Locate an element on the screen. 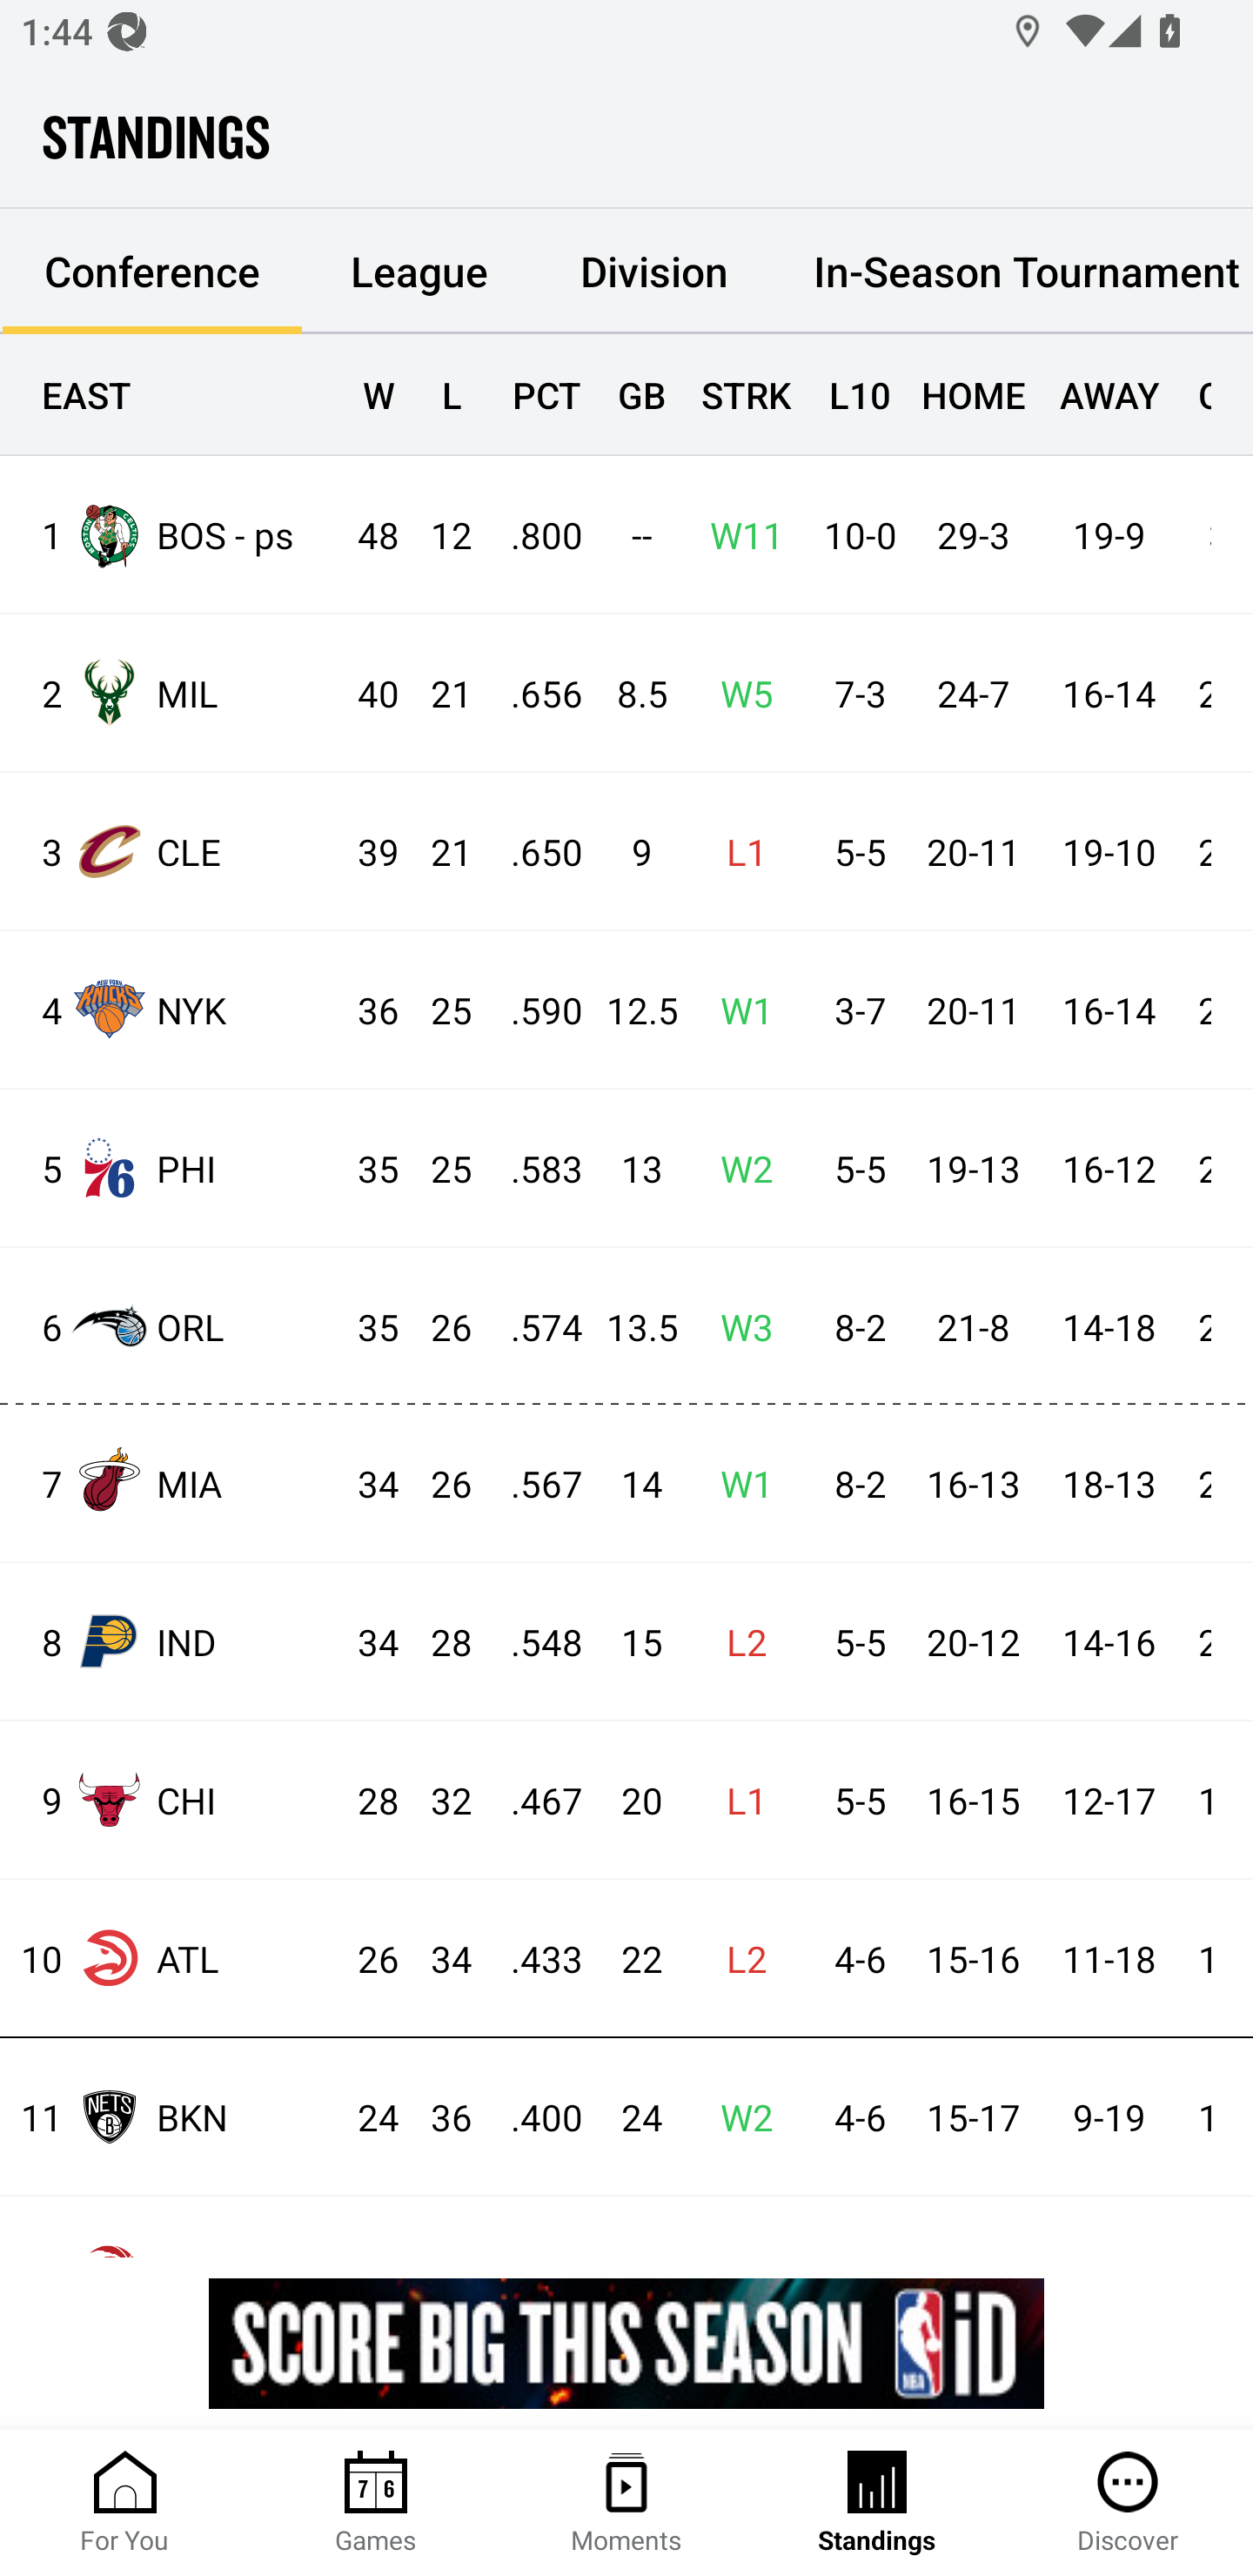  11 BKN is located at coordinates (171, 2116).